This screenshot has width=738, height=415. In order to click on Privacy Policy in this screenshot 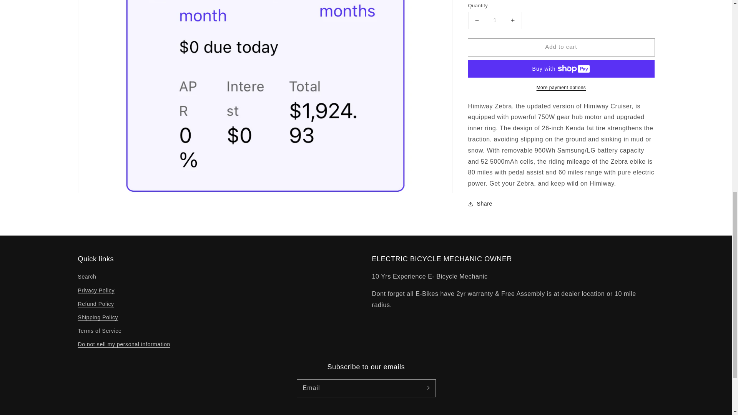, I will do `click(96, 290)`.